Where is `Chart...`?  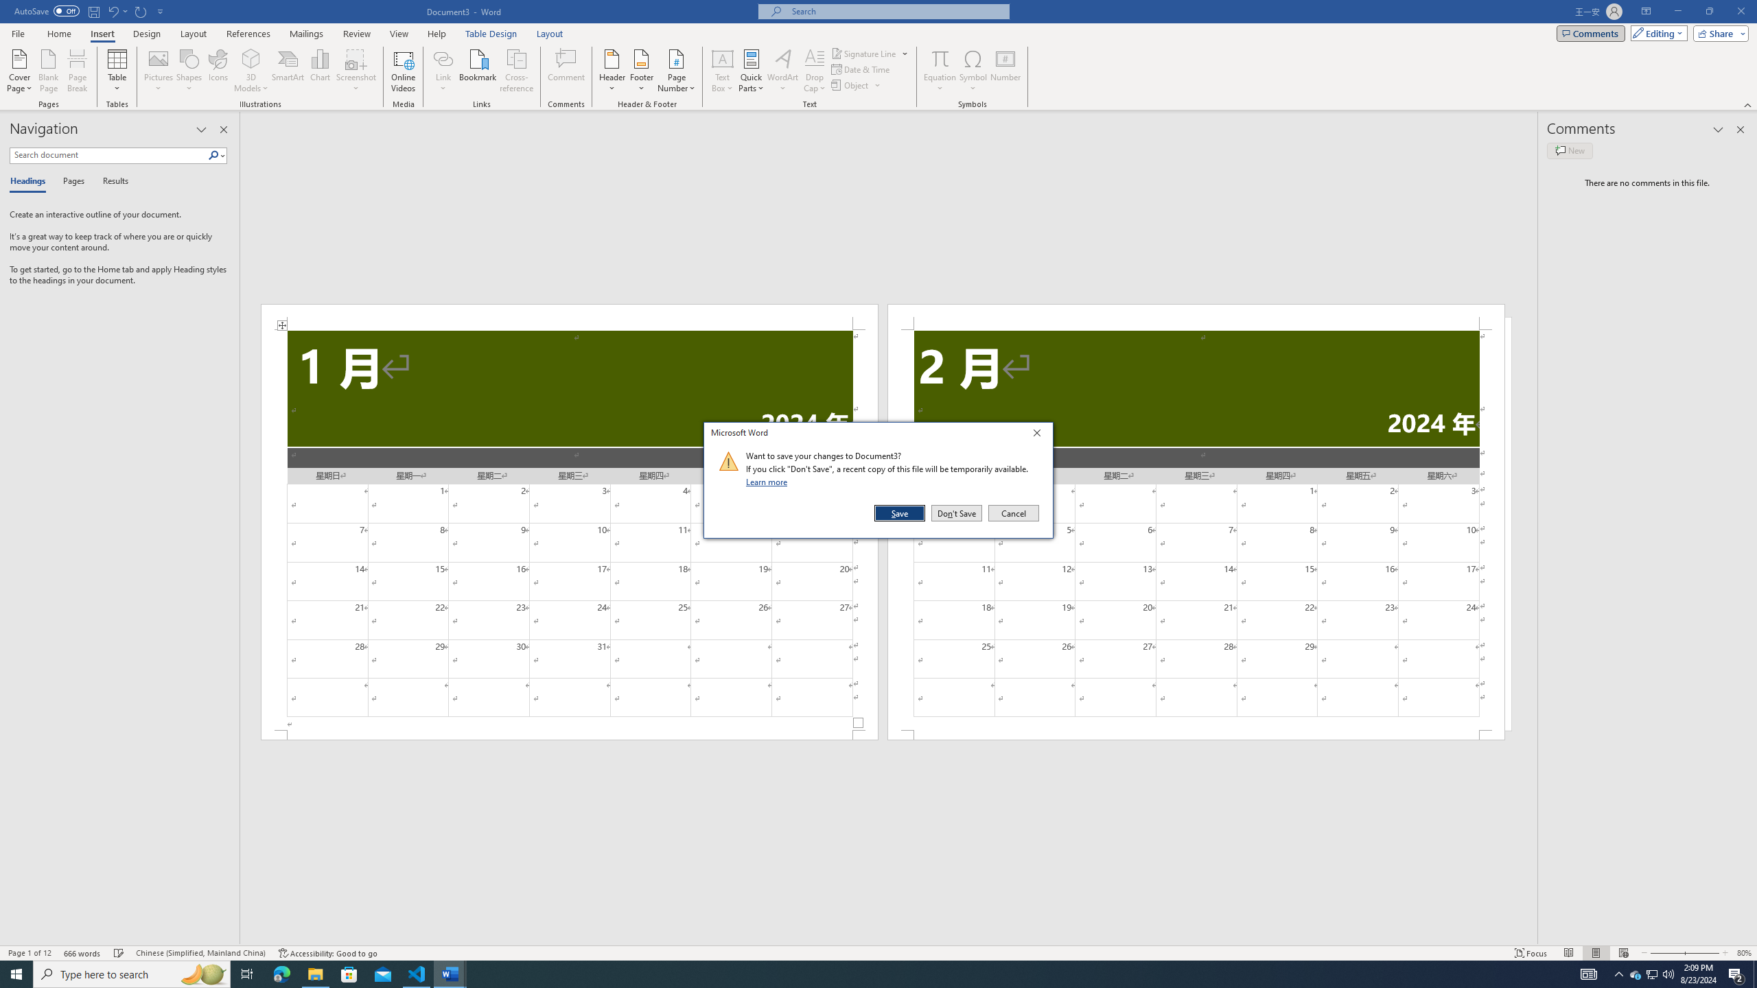 Chart... is located at coordinates (320, 71).